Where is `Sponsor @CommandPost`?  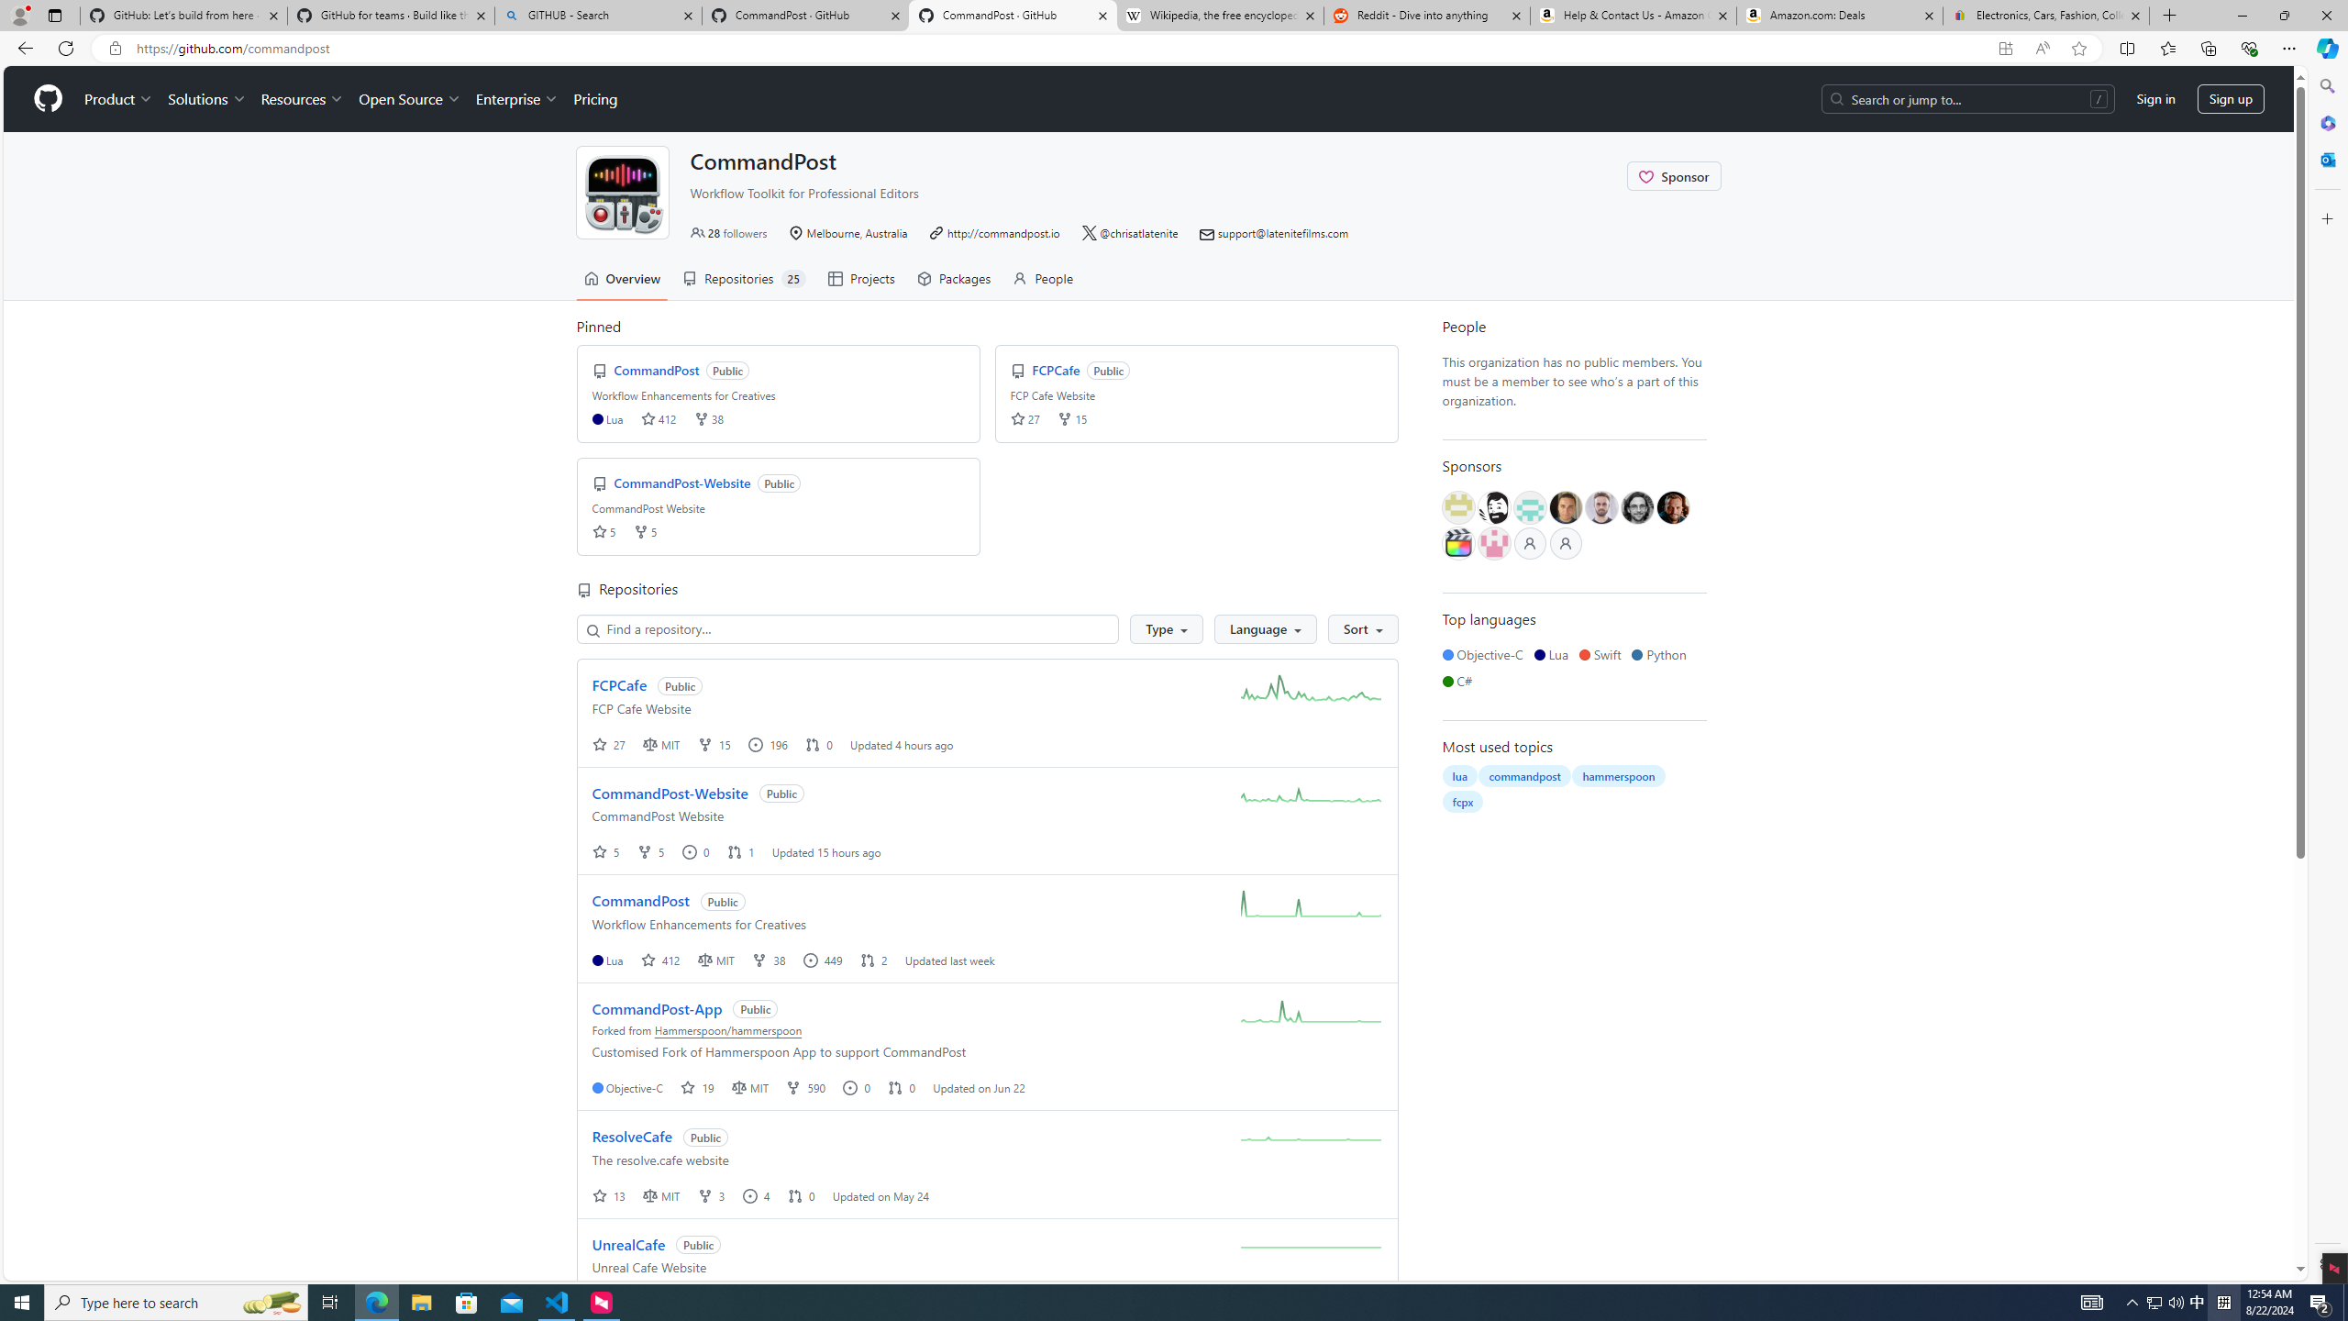
Sponsor @CommandPost is located at coordinates (1674, 175).